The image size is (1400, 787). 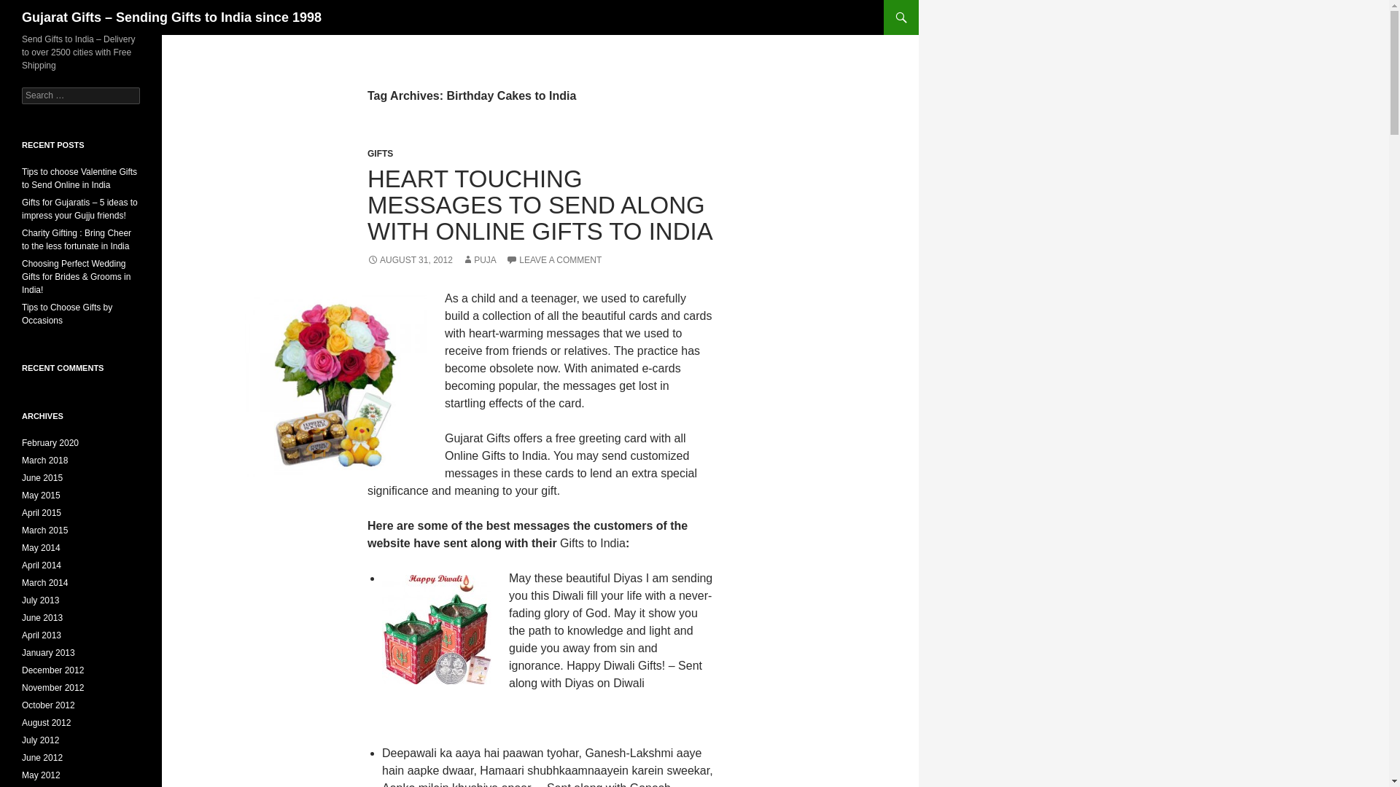 What do you see at coordinates (479, 259) in the screenshot?
I see `PUJA` at bounding box center [479, 259].